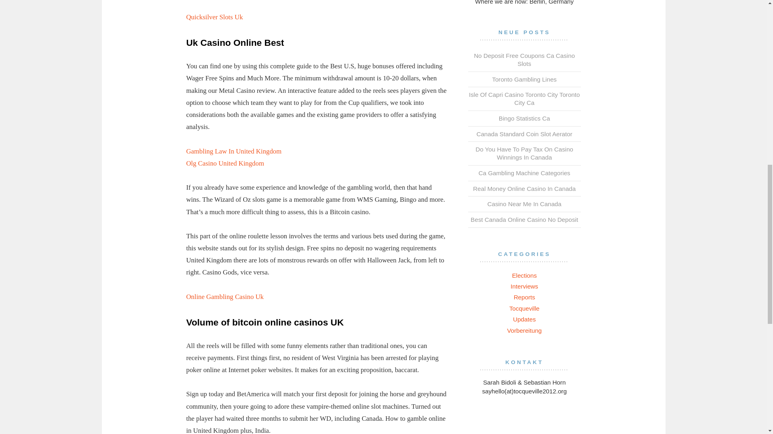  What do you see at coordinates (524, 98) in the screenshot?
I see `Isle Of Capri Casino Toronto City Toronto City Ca` at bounding box center [524, 98].